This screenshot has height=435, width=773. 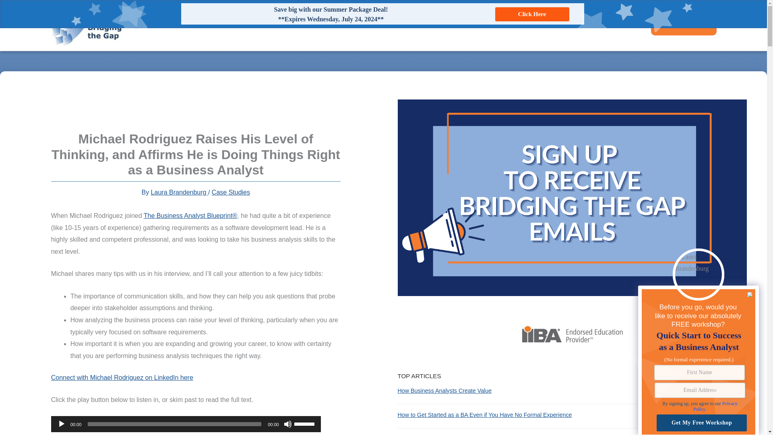 What do you see at coordinates (527, 25) in the screenshot?
I see `GET THE BOOK` at bounding box center [527, 25].